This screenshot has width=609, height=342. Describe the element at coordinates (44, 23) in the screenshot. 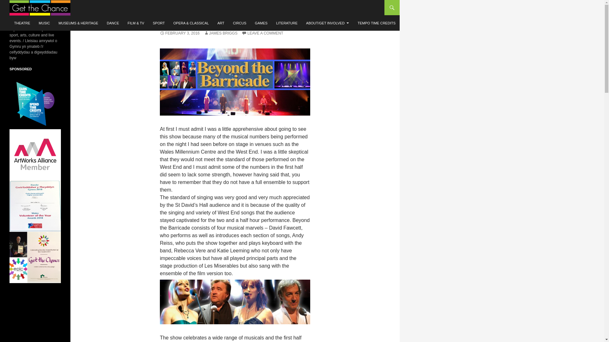

I see `MUSIC` at that location.